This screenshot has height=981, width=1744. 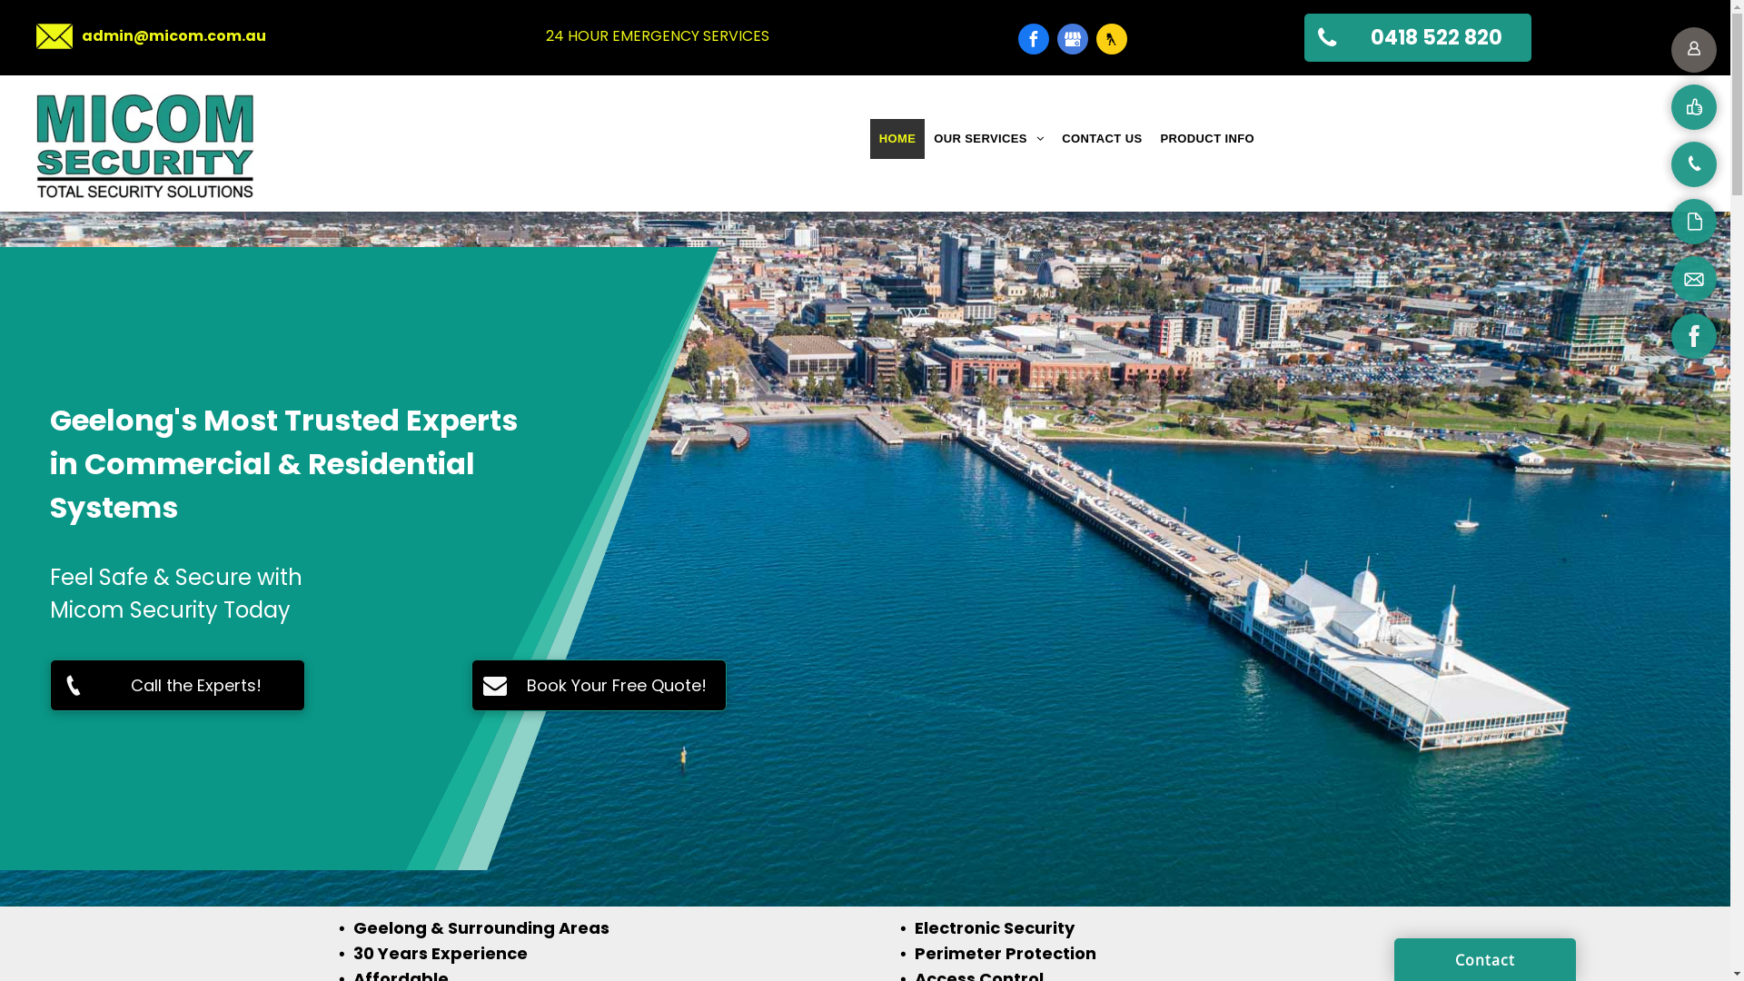 I want to click on CONTACT US, so click(x=1102, y=139).